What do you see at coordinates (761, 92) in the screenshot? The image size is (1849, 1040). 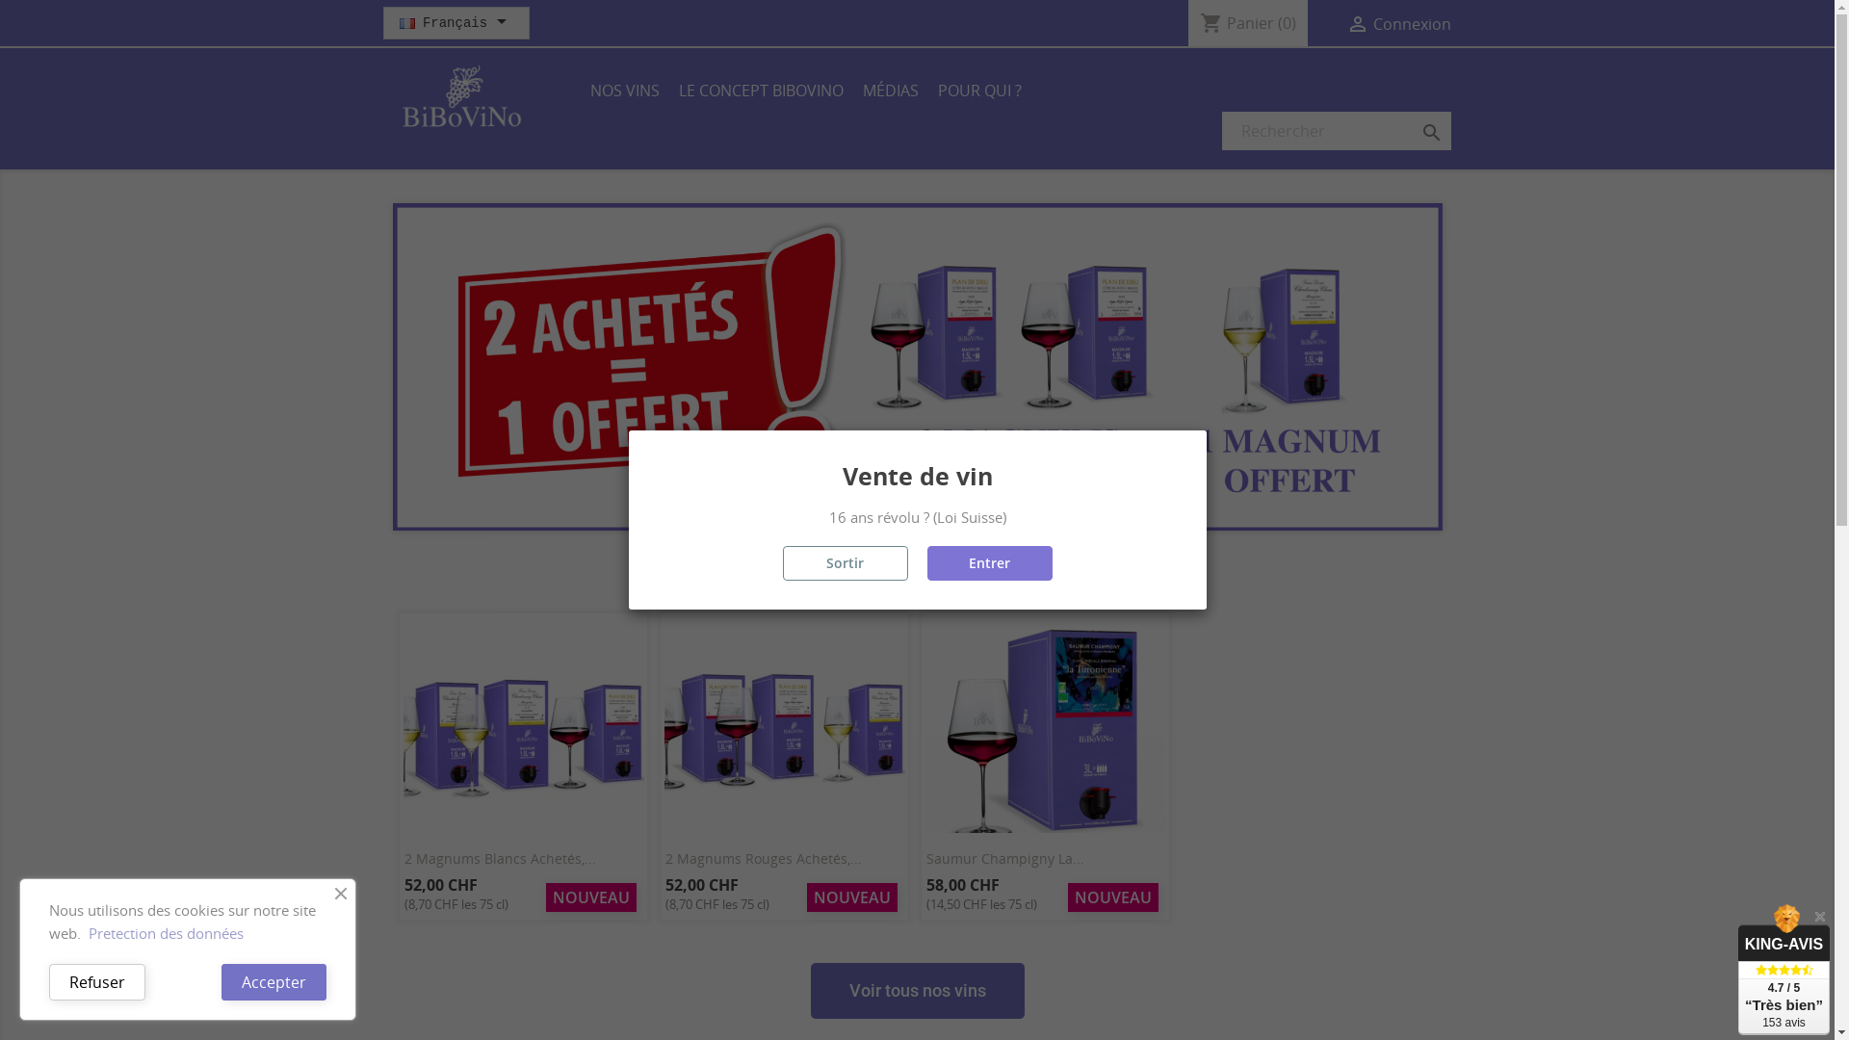 I see `LE CONCEPT BIBOVINO` at bounding box center [761, 92].